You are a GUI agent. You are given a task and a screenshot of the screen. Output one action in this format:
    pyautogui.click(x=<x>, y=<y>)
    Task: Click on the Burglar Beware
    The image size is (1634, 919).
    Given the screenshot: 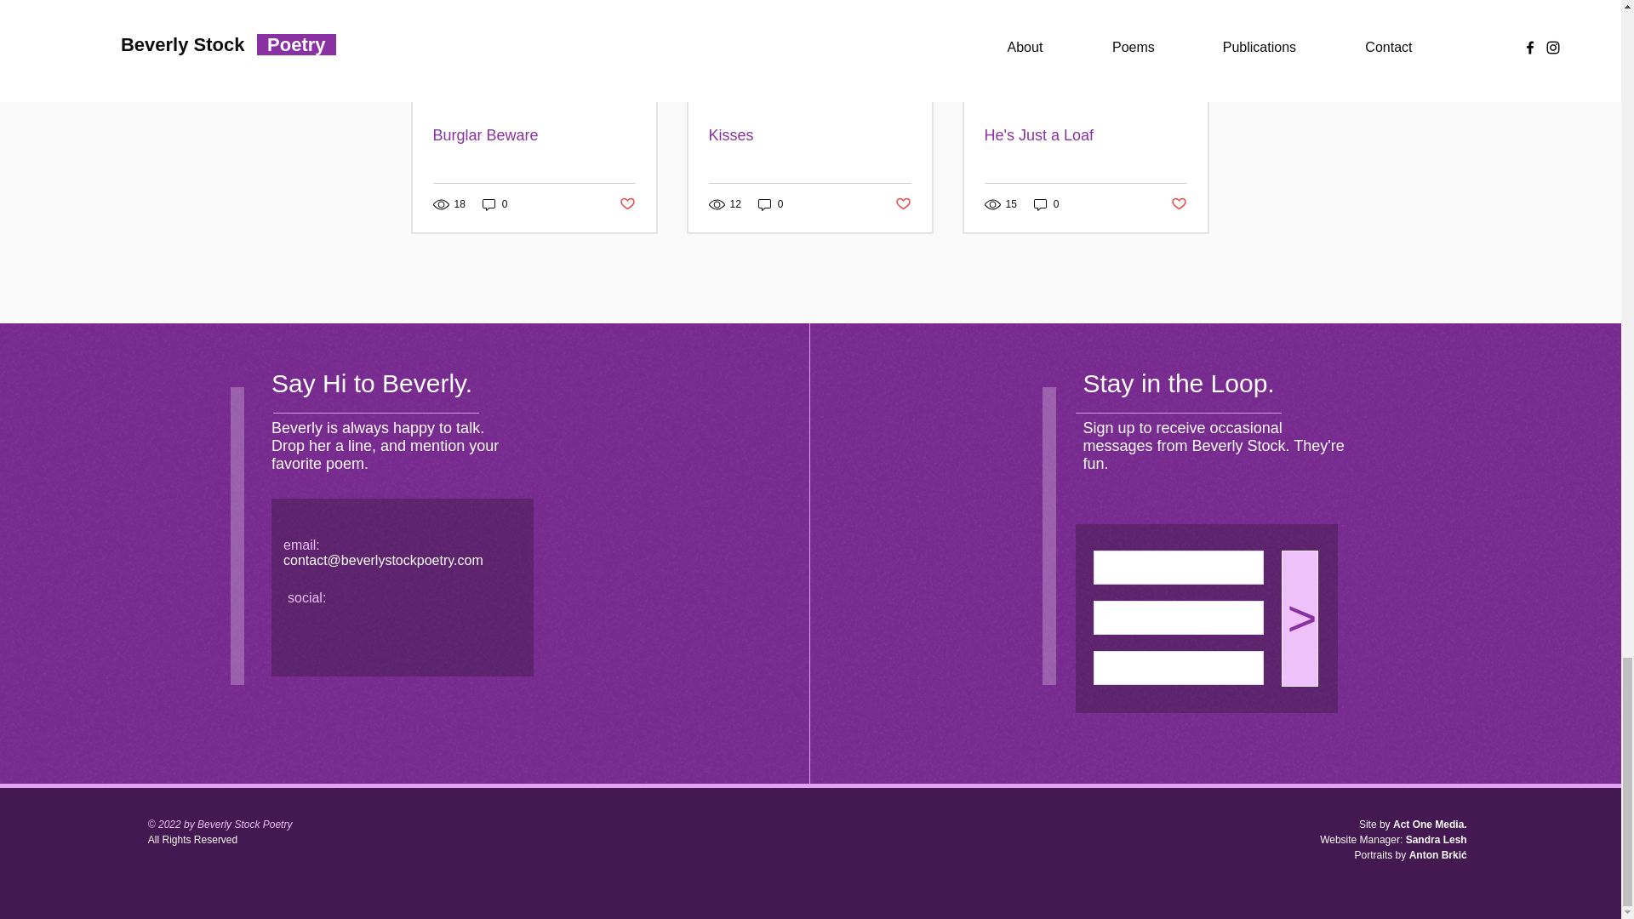 What is the action you would take?
    pyautogui.click(x=534, y=135)
    